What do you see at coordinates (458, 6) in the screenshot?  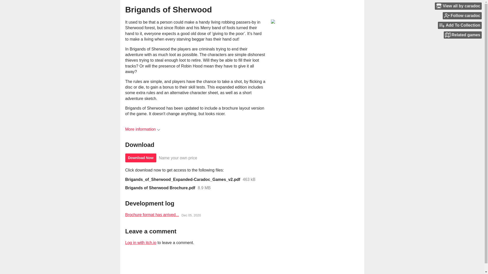 I see `View all by caradoc` at bounding box center [458, 6].